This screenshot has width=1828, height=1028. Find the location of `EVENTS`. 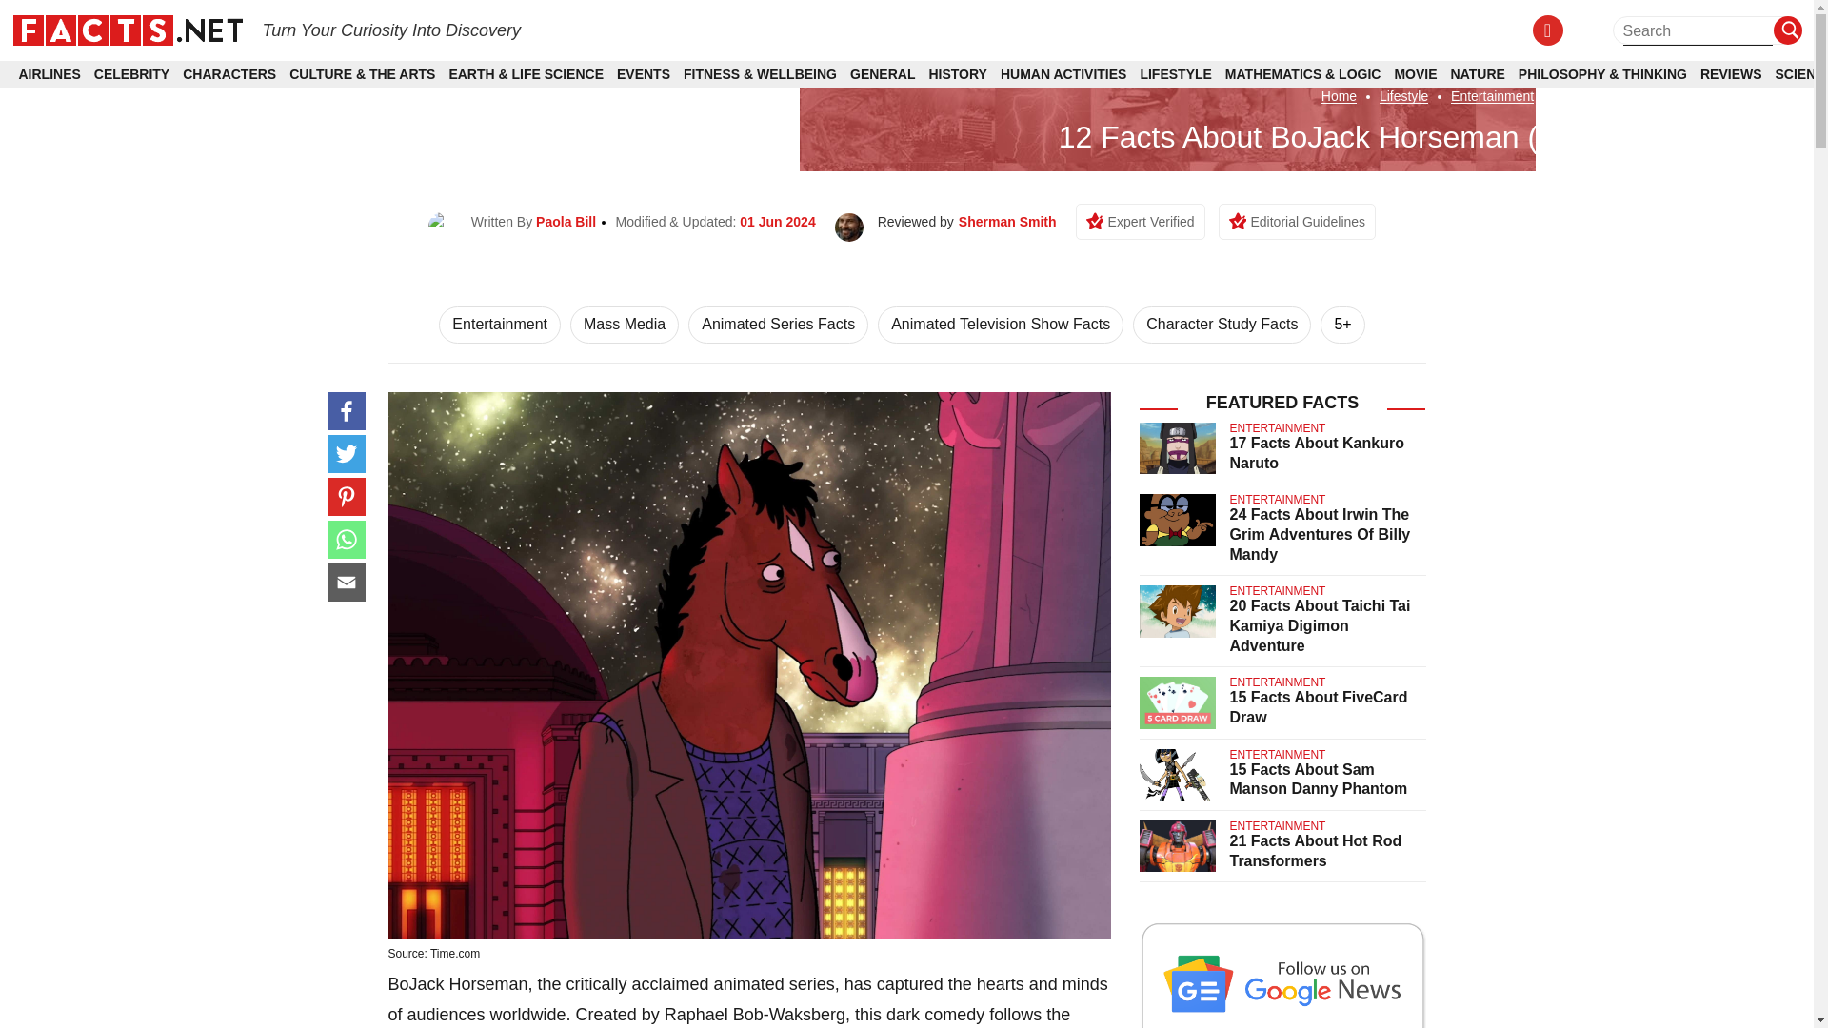

EVENTS is located at coordinates (644, 74).